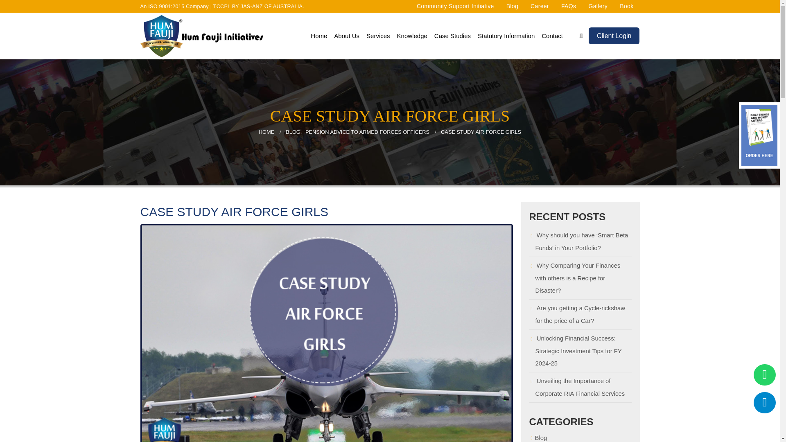 The height and width of the screenshot is (442, 786). I want to click on Home, so click(318, 36).